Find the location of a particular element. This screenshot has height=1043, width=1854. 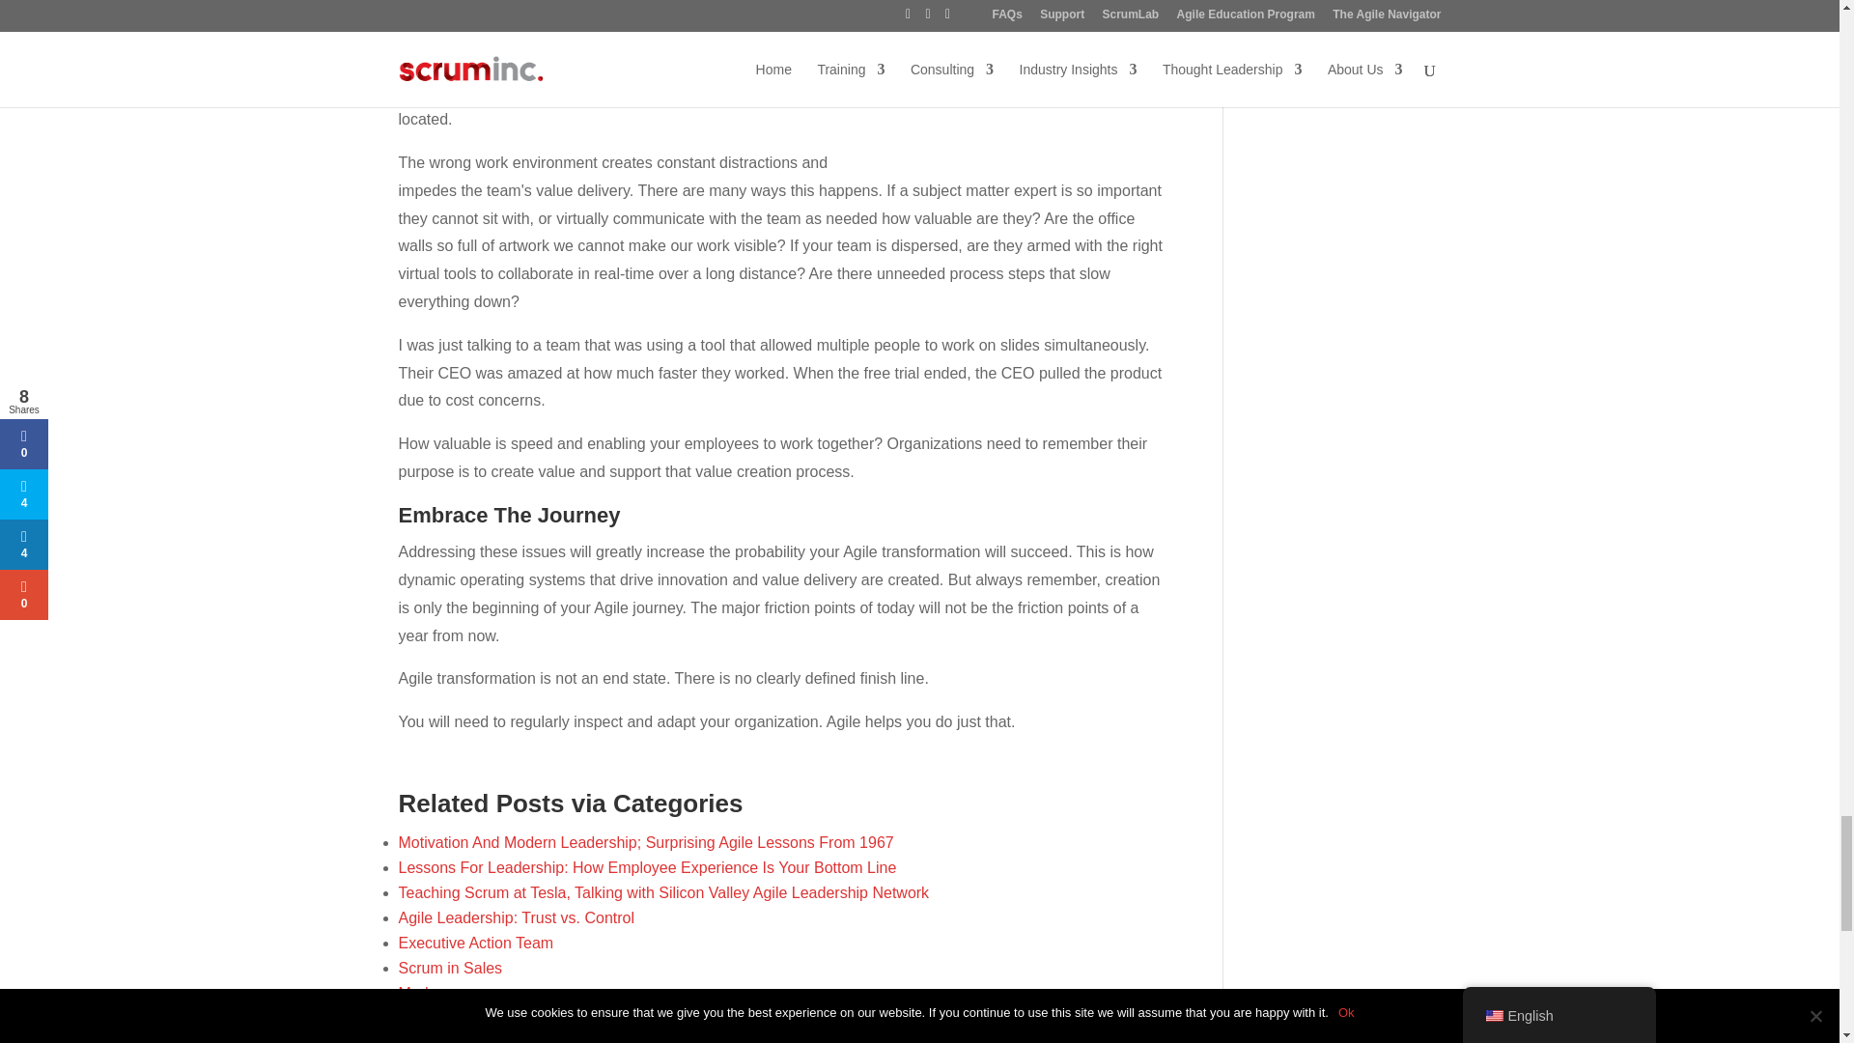

Agile Contracts is located at coordinates (450, 1039).